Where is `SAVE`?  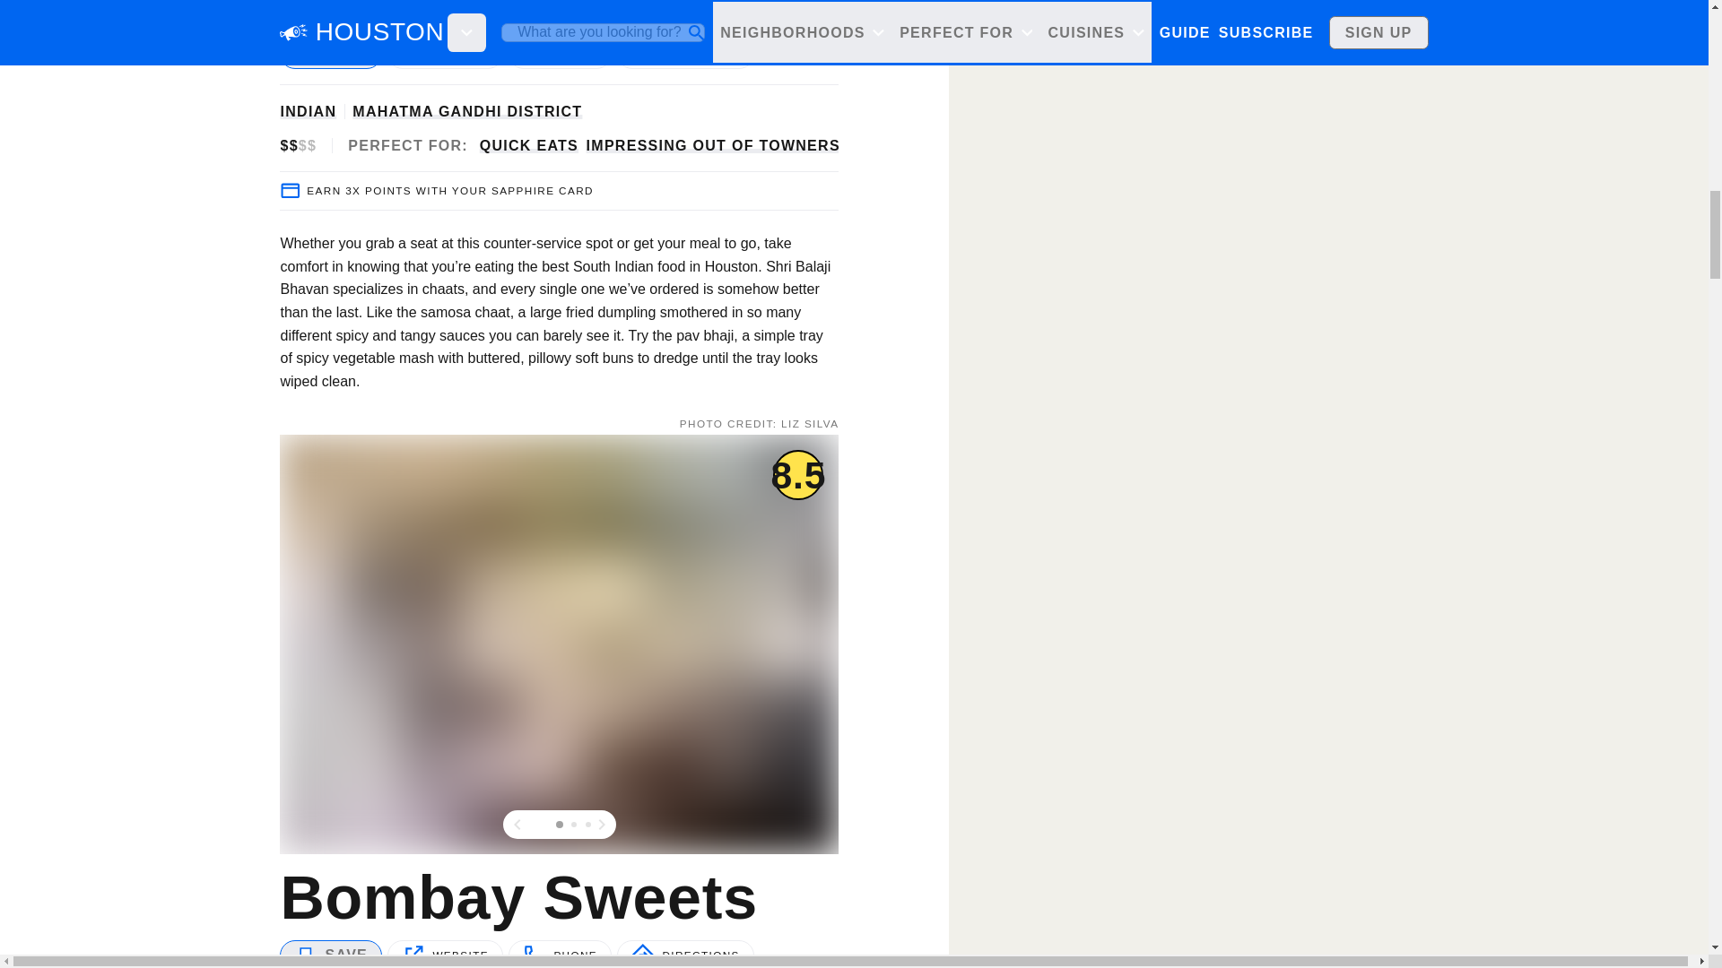
SAVE is located at coordinates (330, 54).